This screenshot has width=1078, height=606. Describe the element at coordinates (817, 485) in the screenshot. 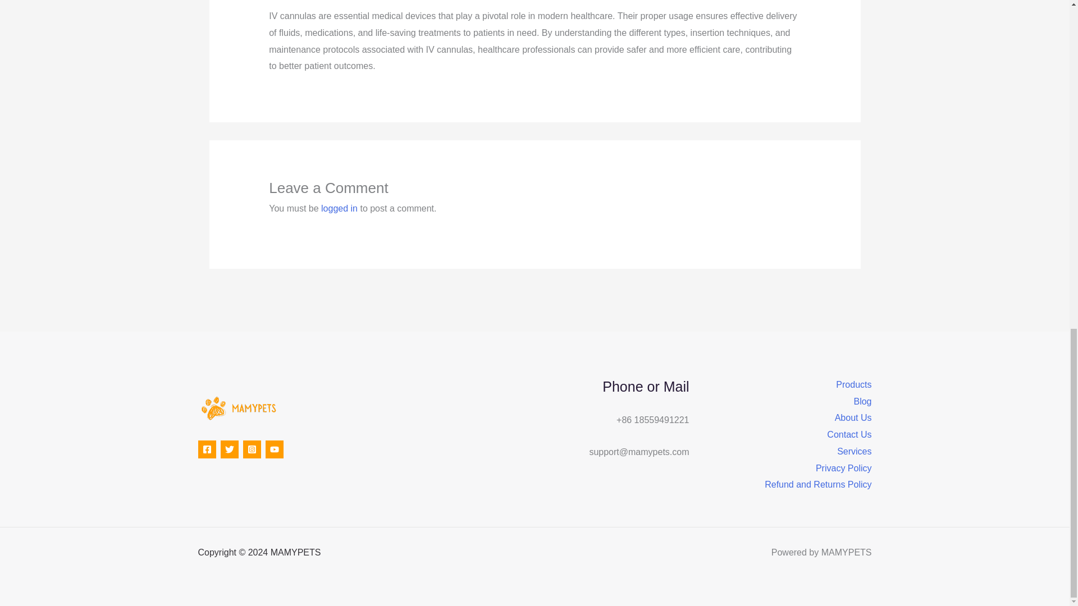

I see `Refund and Returns Policy` at that location.